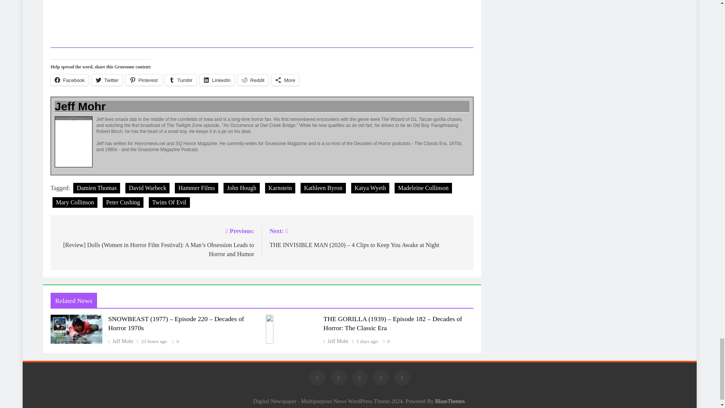 This screenshot has height=408, width=725. Describe the element at coordinates (217, 80) in the screenshot. I see `Click to share on LinkedIn` at that location.